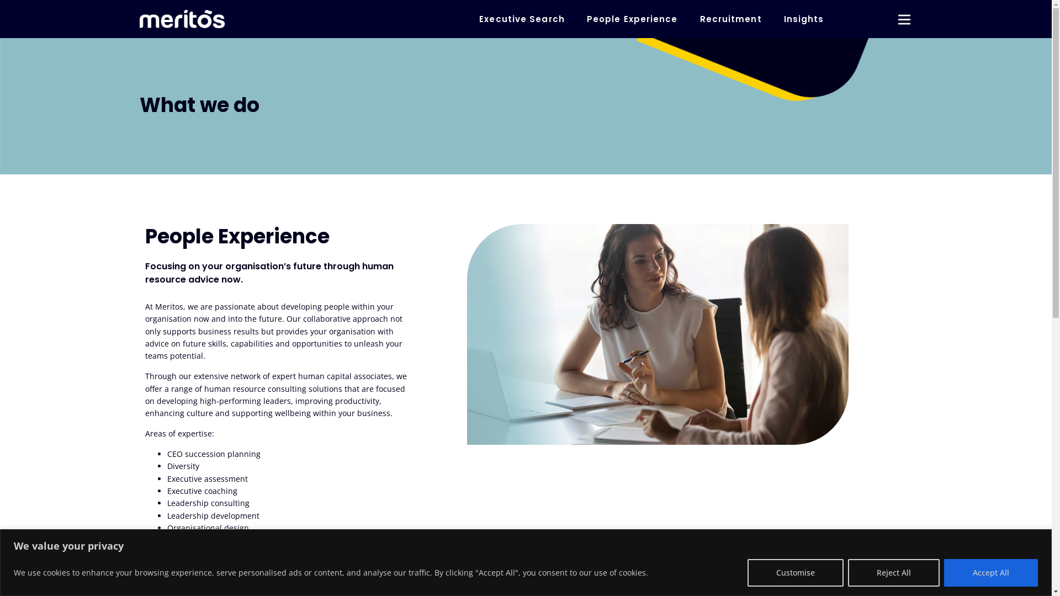  I want to click on Accept All, so click(991, 572).